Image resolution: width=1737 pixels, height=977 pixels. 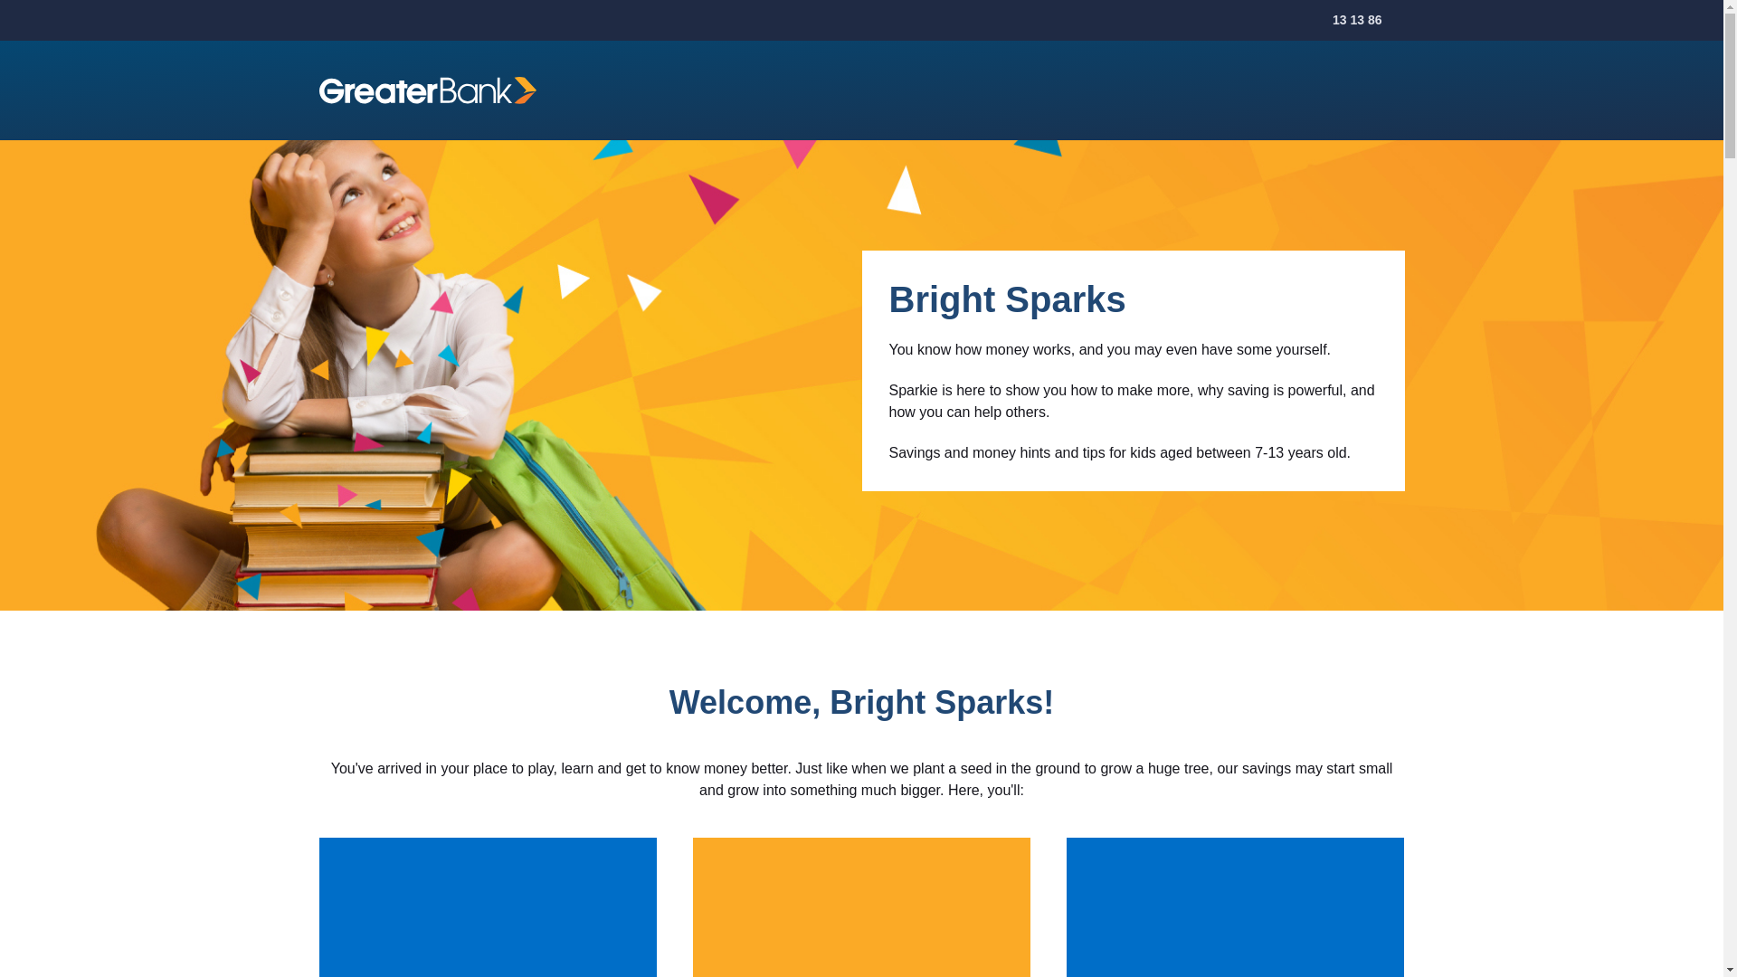 What do you see at coordinates (1344, 20) in the screenshot?
I see `13 13 86` at bounding box center [1344, 20].